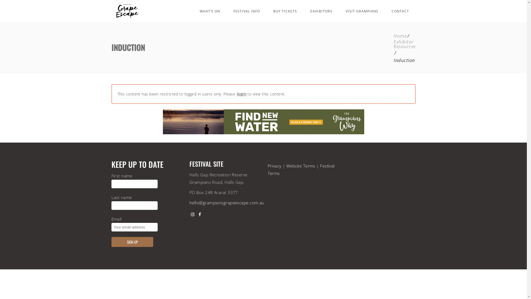  Describe the element at coordinates (285, 11) in the screenshot. I see `BUY TICKETS` at that location.